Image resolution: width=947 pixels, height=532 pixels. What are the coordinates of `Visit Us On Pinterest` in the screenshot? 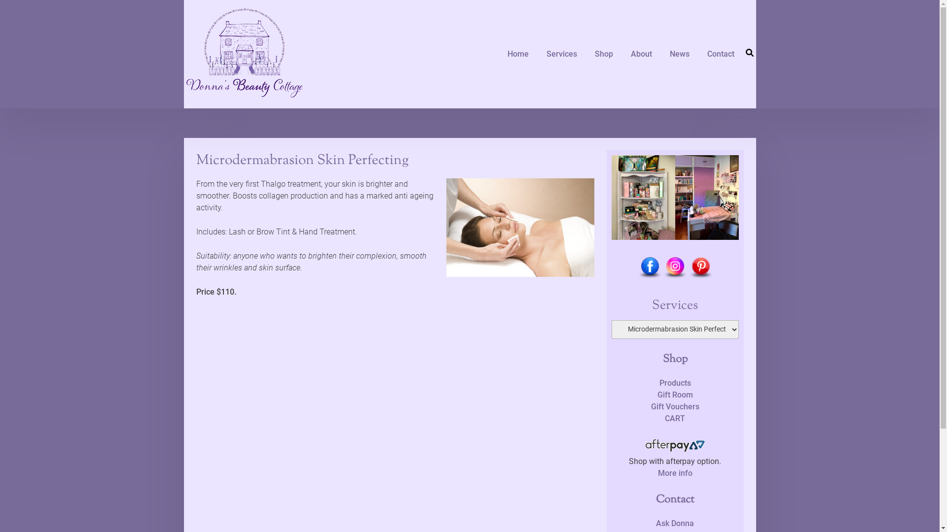 It's located at (700, 278).